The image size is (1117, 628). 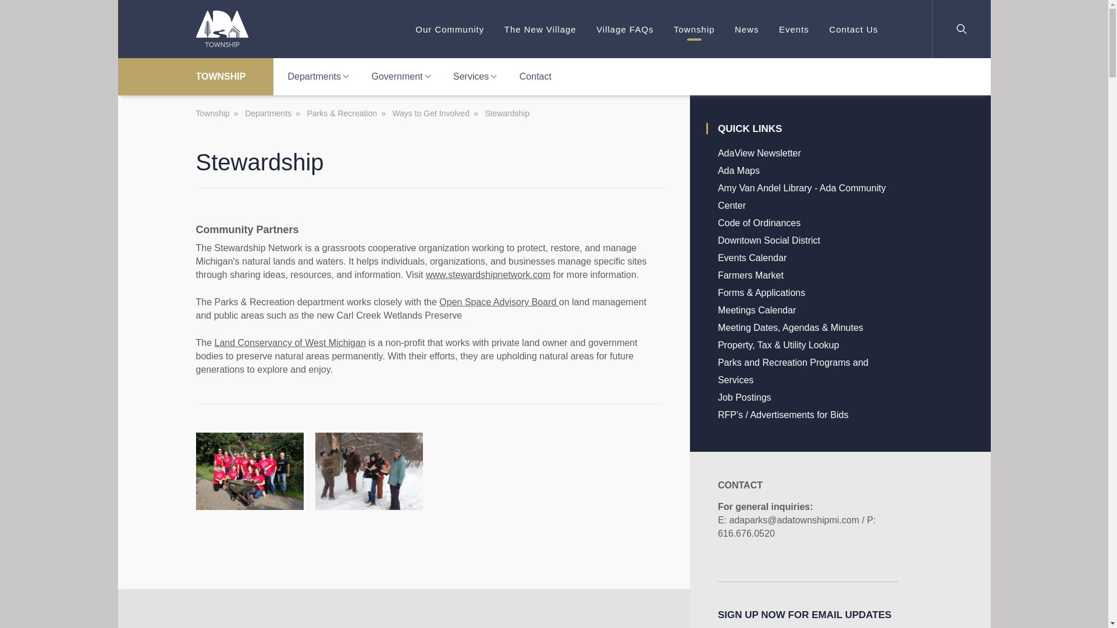 I want to click on Our Community, so click(x=449, y=29).